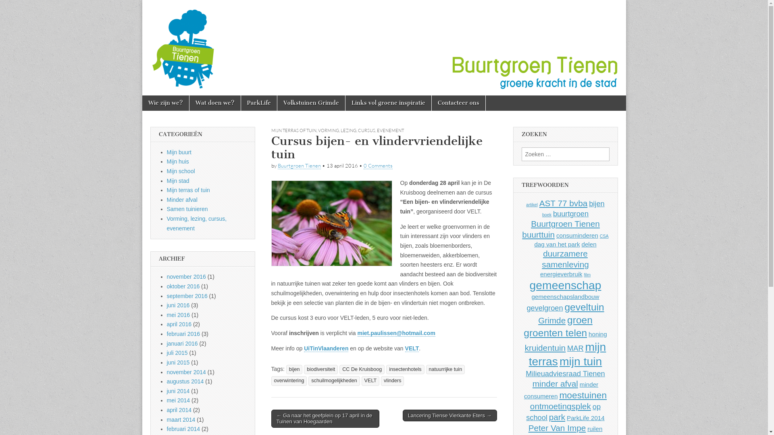 The width and height of the screenshot is (774, 435). What do you see at coordinates (556, 383) in the screenshot?
I see `minder afval` at bounding box center [556, 383].